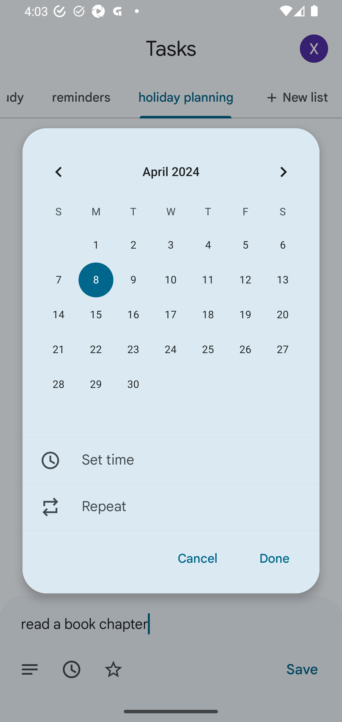 The image size is (342, 722). Describe the element at coordinates (59, 384) in the screenshot. I see `28 28 April 2024` at that location.